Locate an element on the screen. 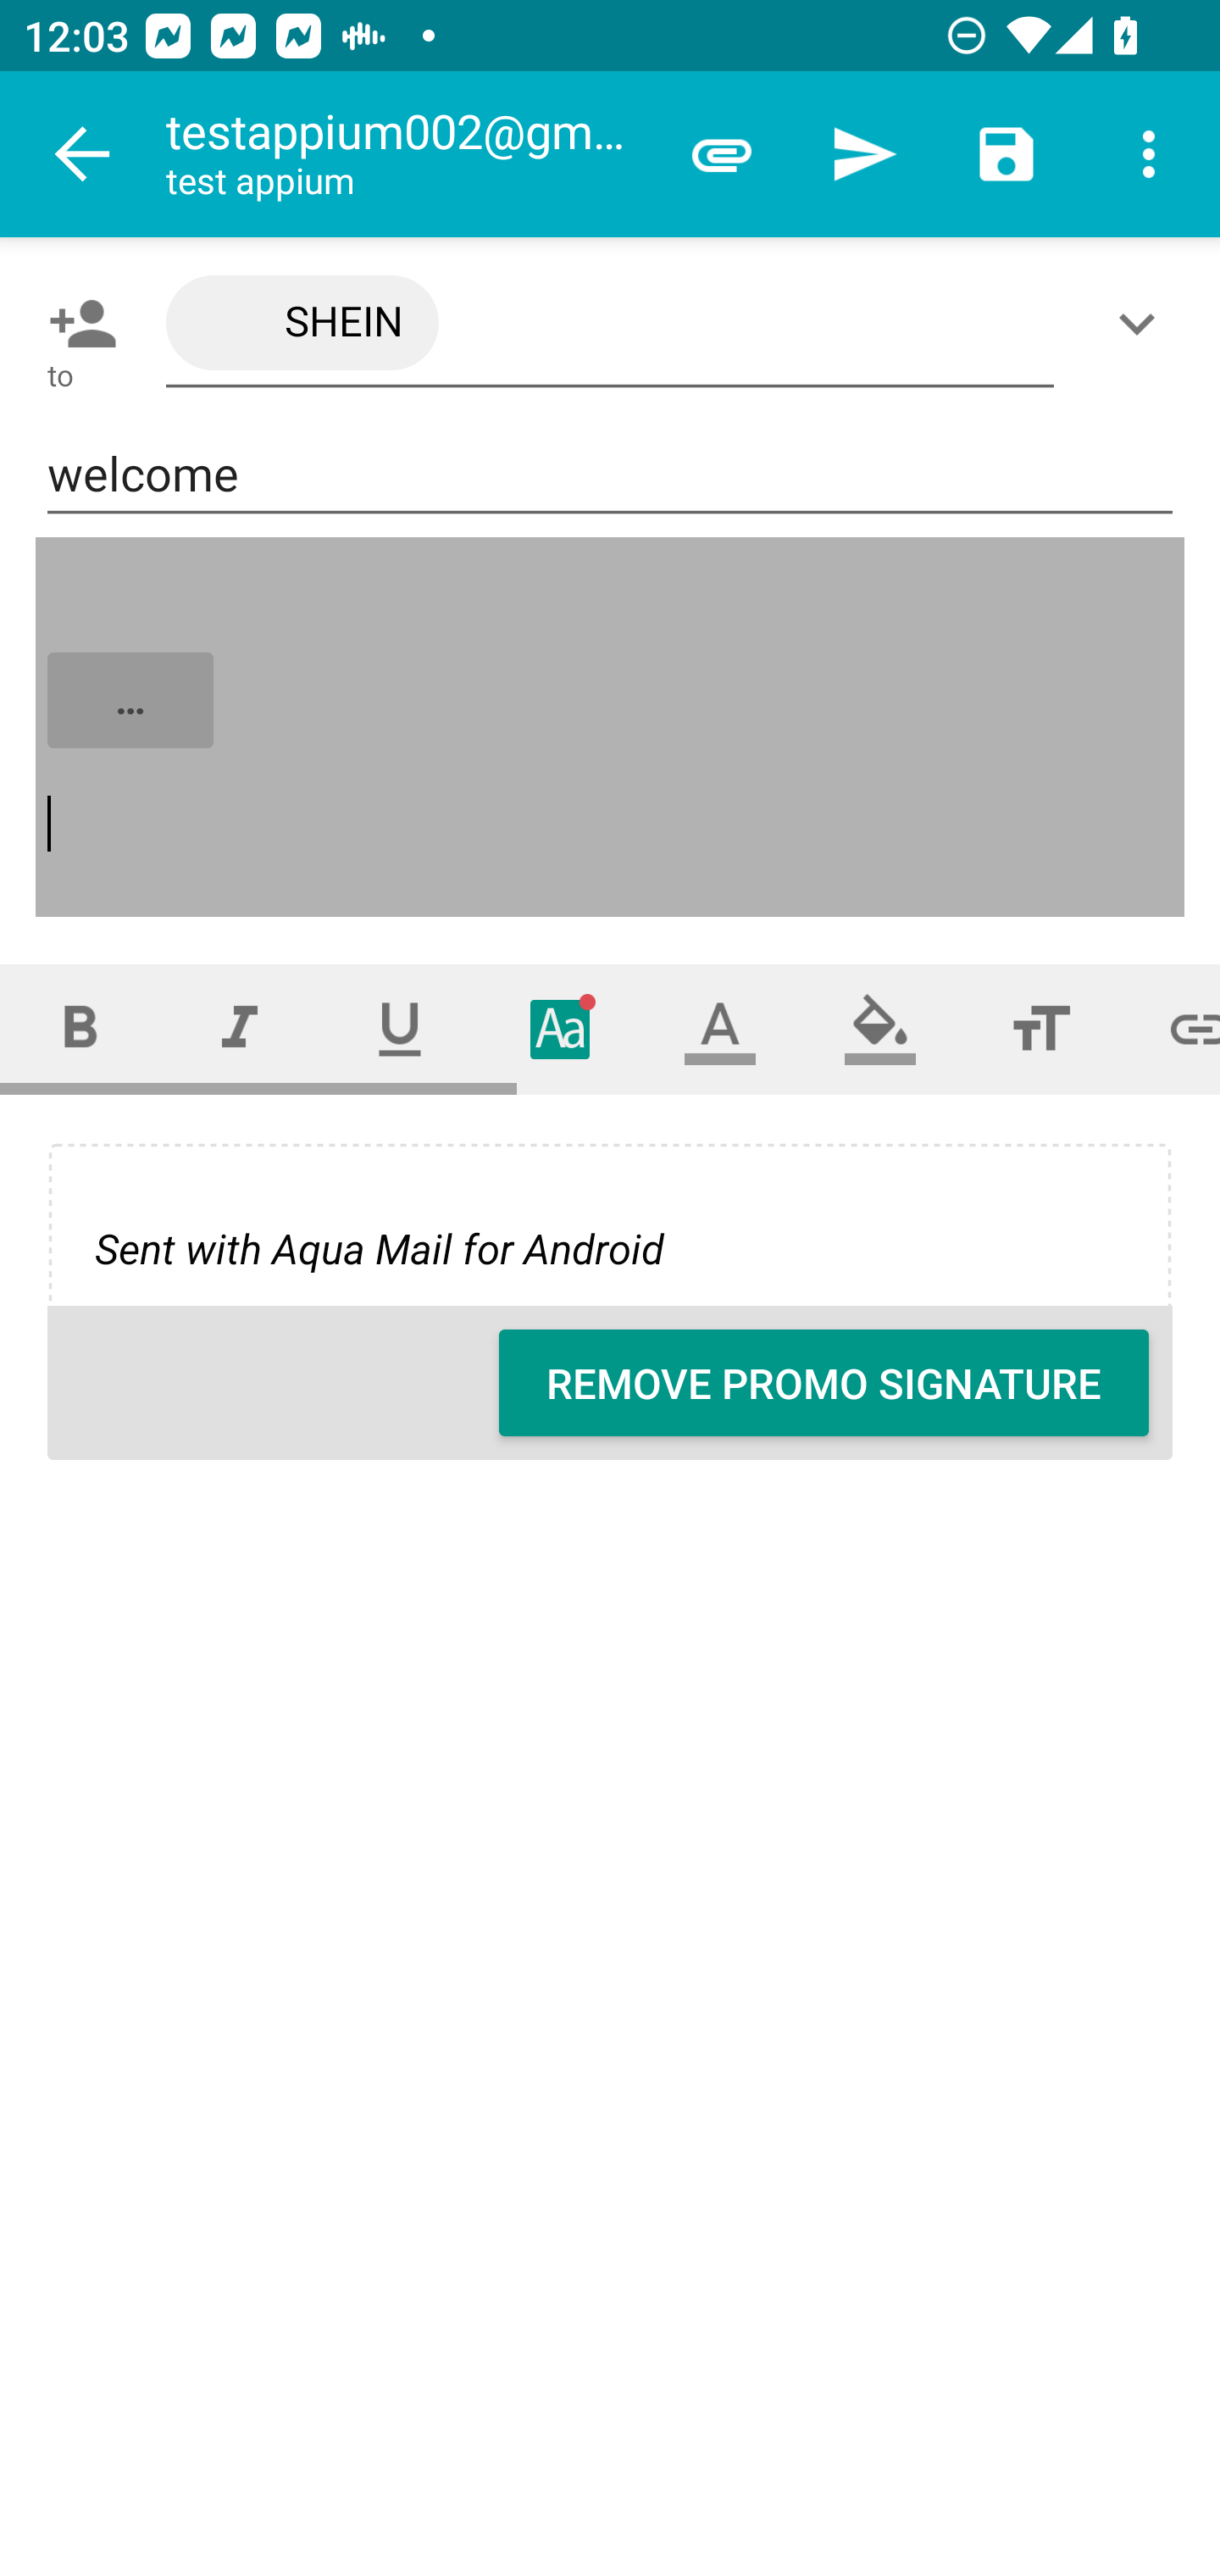 The width and height of the screenshot is (1220, 2576). Bold is located at coordinates (80, 1029).